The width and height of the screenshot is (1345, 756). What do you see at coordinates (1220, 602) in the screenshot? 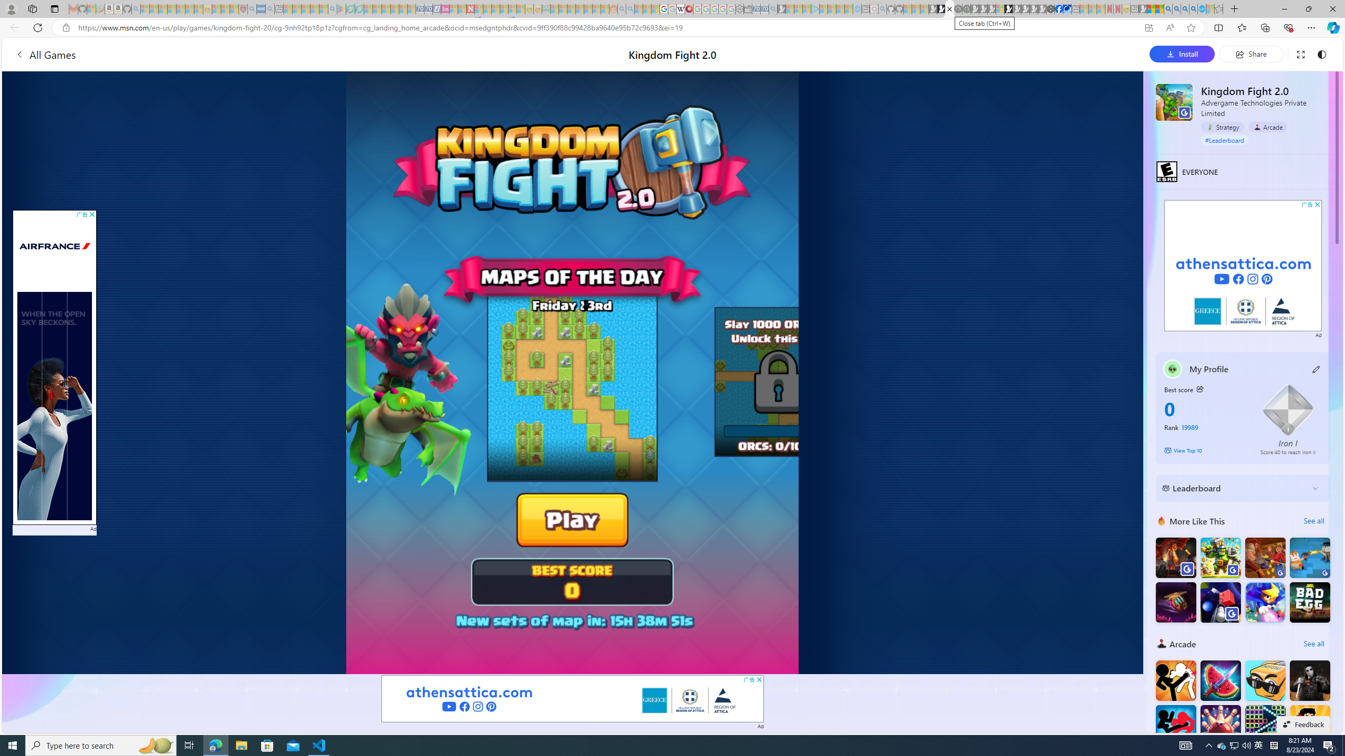
I see `Shape Smash` at bounding box center [1220, 602].